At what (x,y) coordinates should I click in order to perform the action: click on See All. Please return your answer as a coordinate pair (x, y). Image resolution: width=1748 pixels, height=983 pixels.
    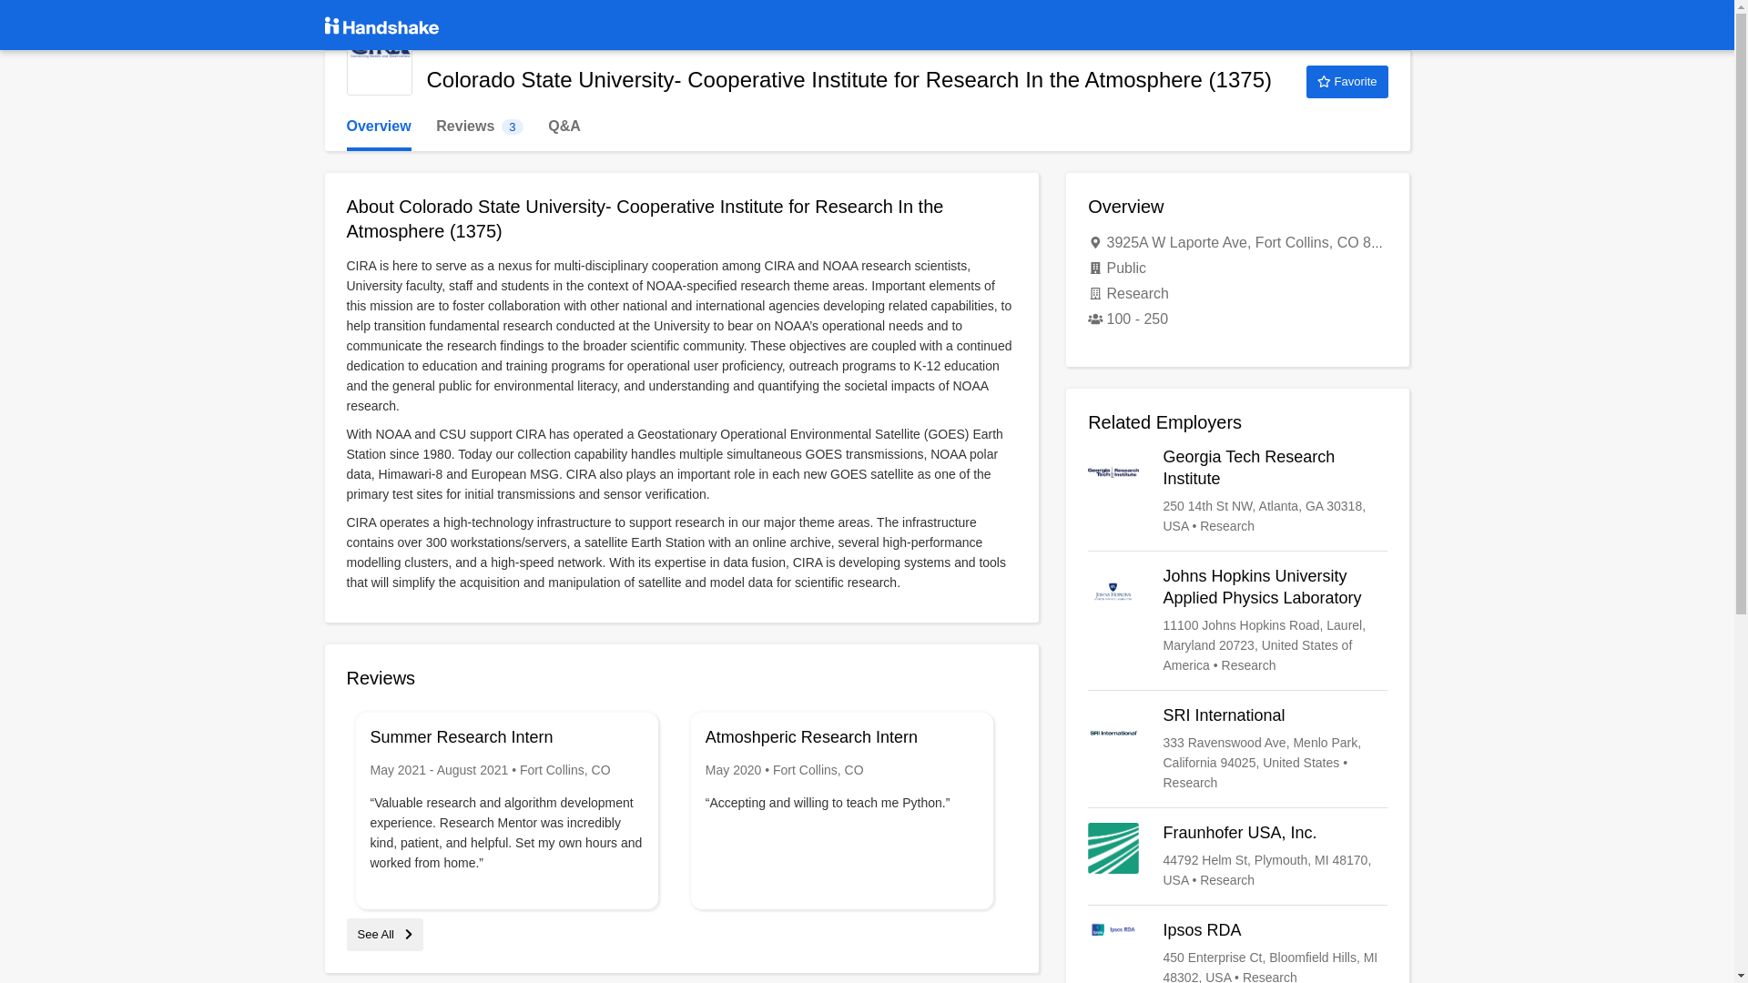
    Looking at the image, I should click on (384, 934).